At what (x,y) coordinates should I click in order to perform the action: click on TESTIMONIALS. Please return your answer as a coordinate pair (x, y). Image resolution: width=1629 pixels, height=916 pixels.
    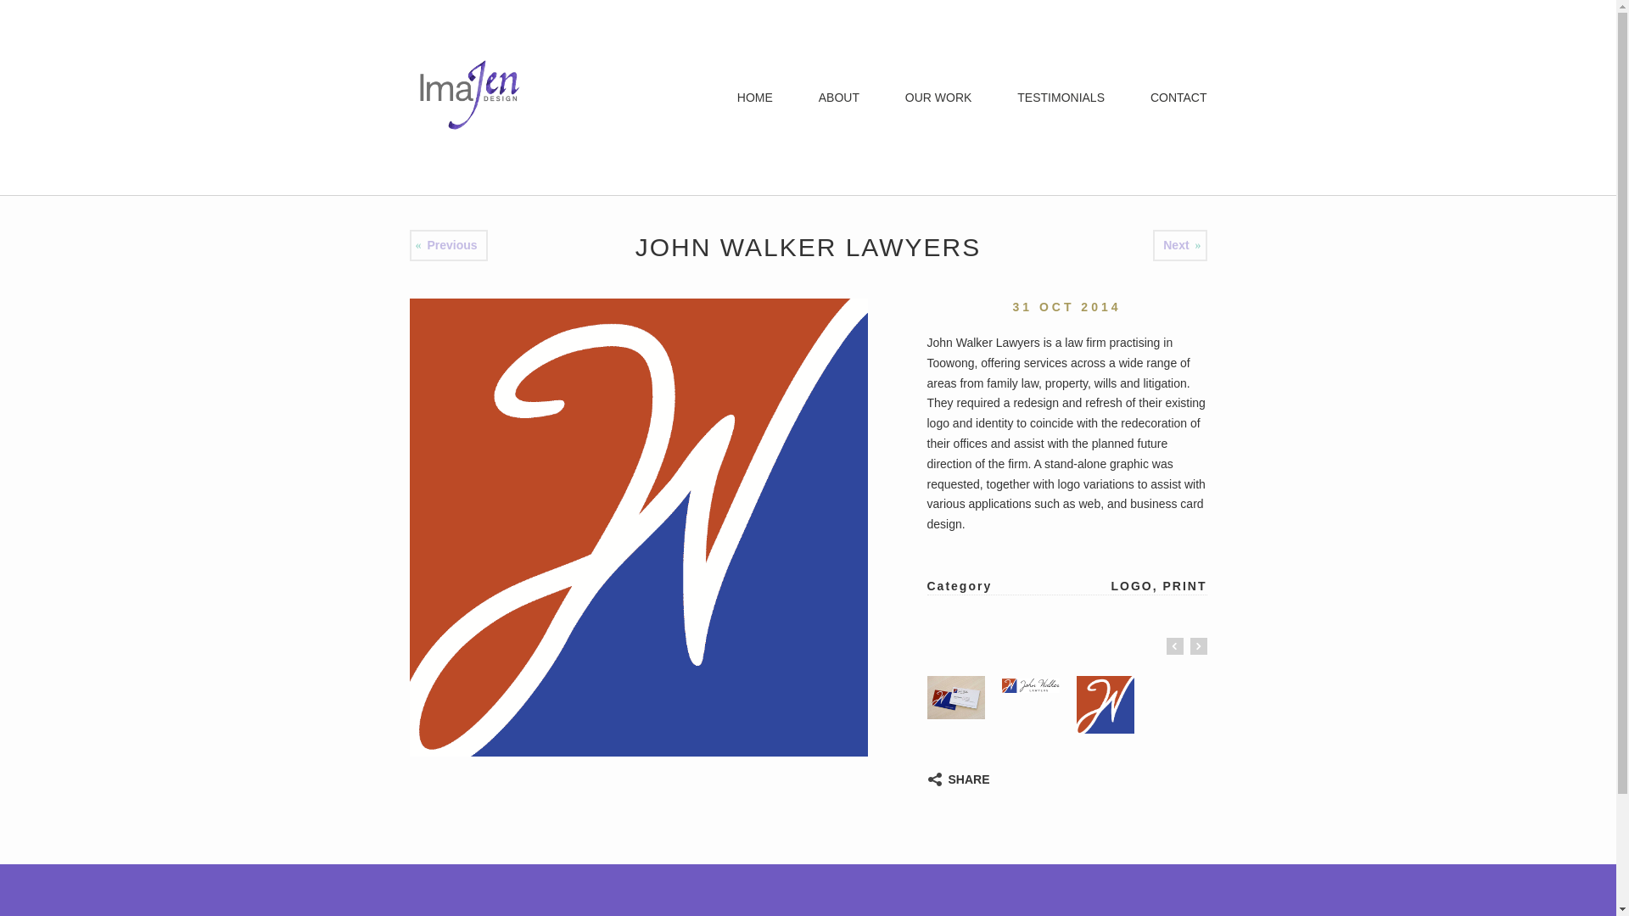
    Looking at the image, I should click on (1061, 98).